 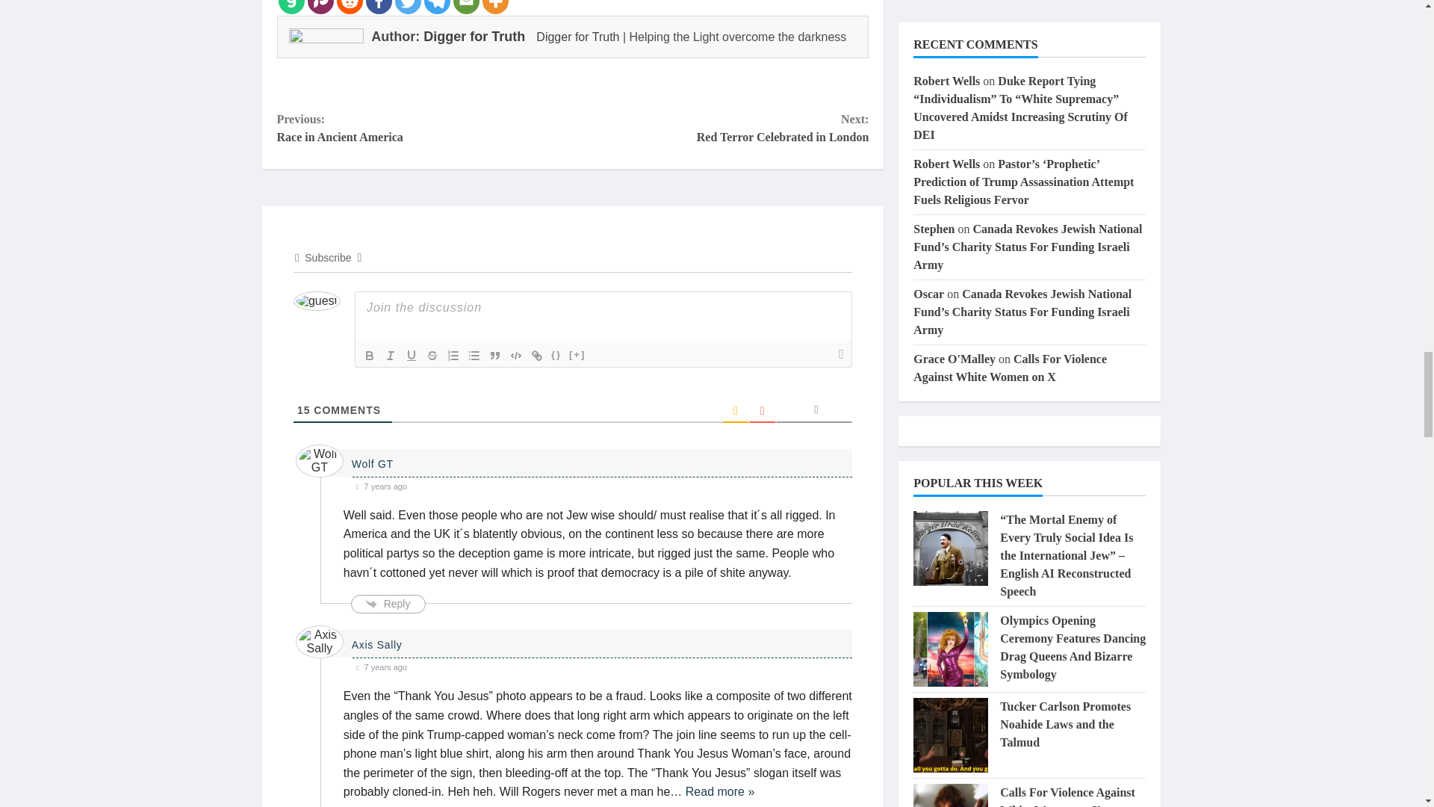 I want to click on Italic, so click(x=390, y=356).